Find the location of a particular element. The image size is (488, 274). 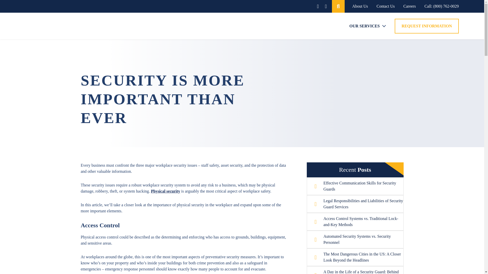

. is located at coordinates (338, 6).